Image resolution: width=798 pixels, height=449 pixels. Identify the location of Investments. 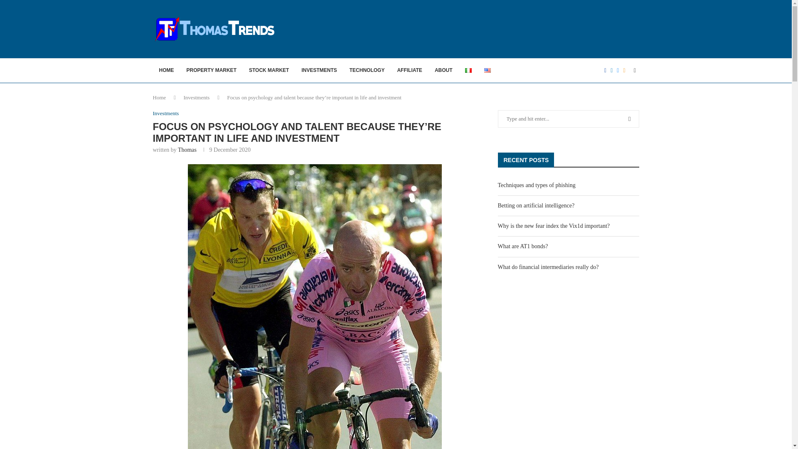
(166, 113).